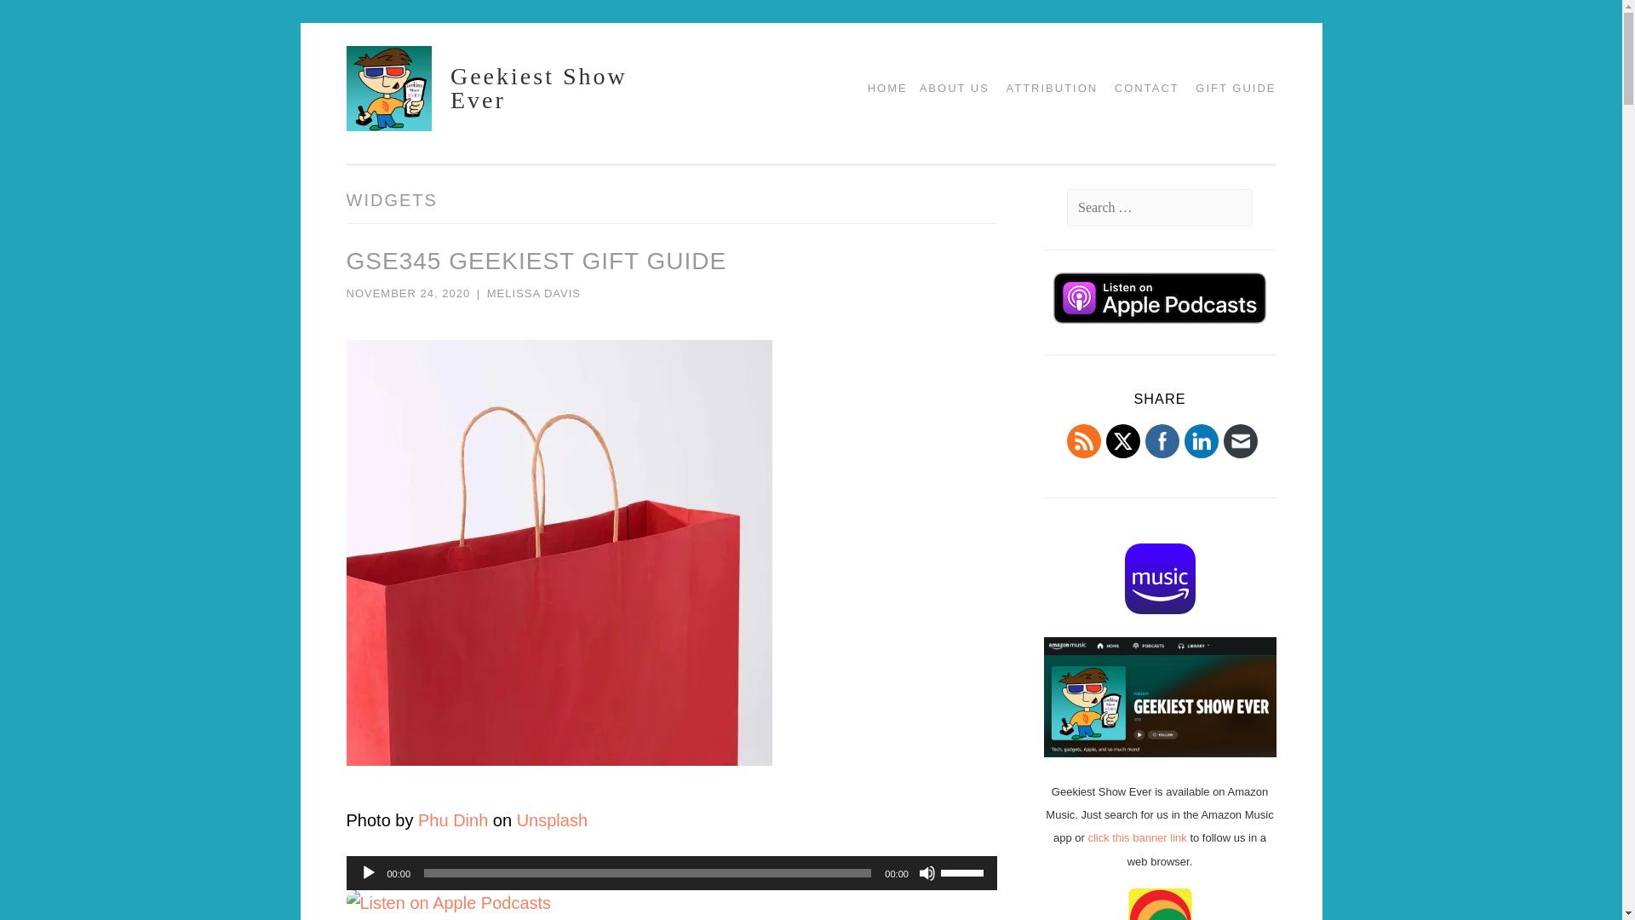 The image size is (1635, 920). What do you see at coordinates (881, 88) in the screenshot?
I see `HOME` at bounding box center [881, 88].